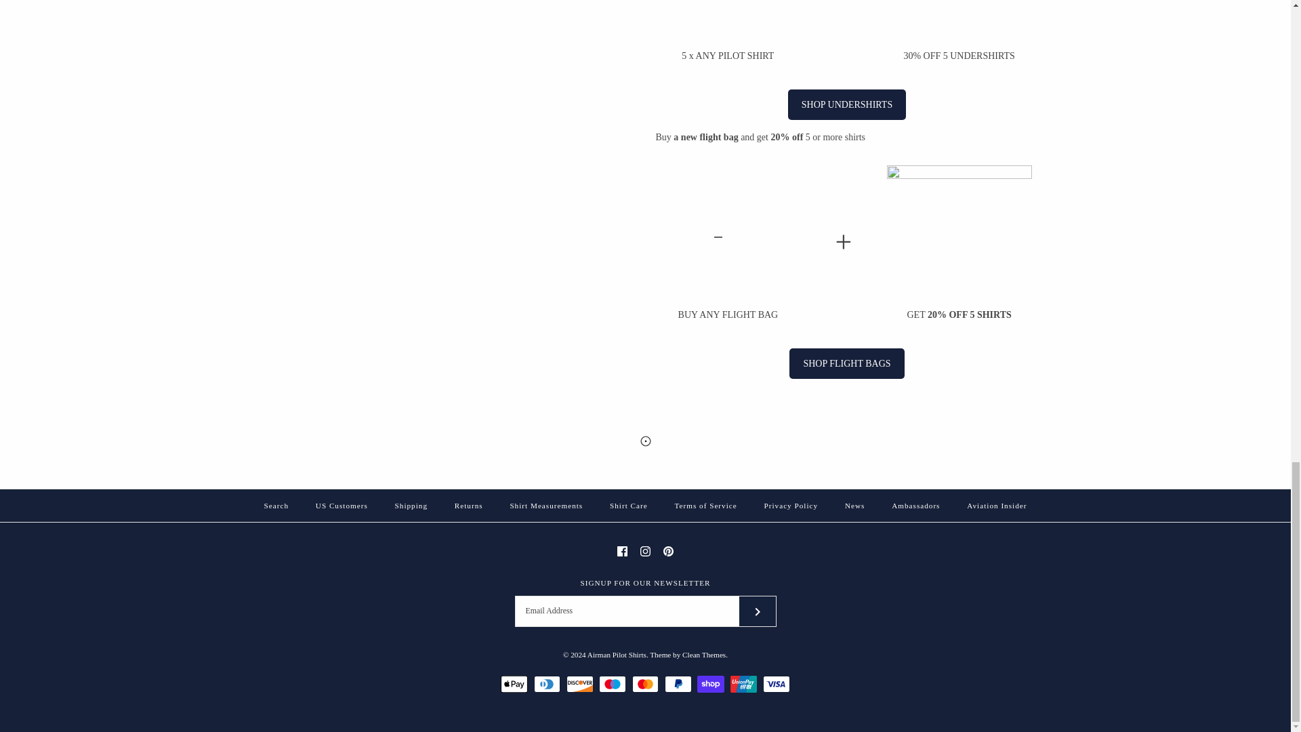  Describe the element at coordinates (705, 505) in the screenshot. I see `Terms of Service` at that location.